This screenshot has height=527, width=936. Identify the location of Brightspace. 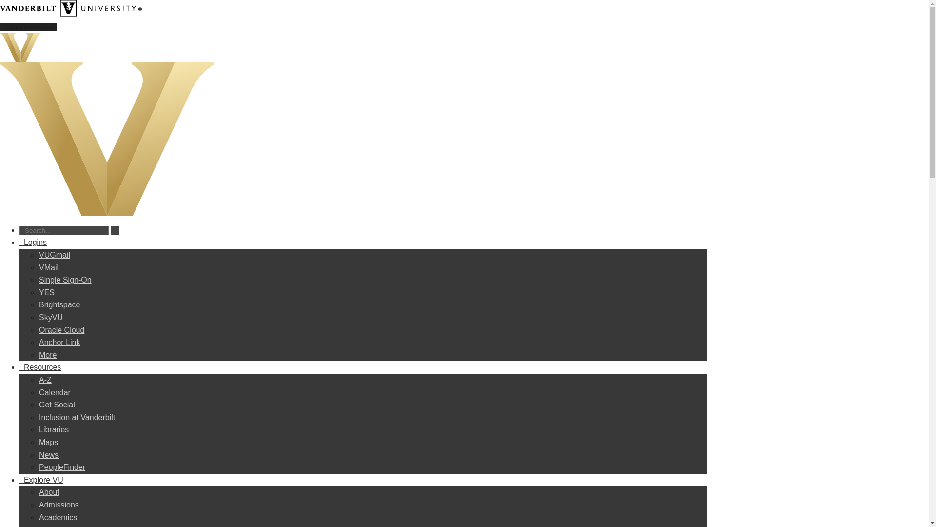
(59, 304).